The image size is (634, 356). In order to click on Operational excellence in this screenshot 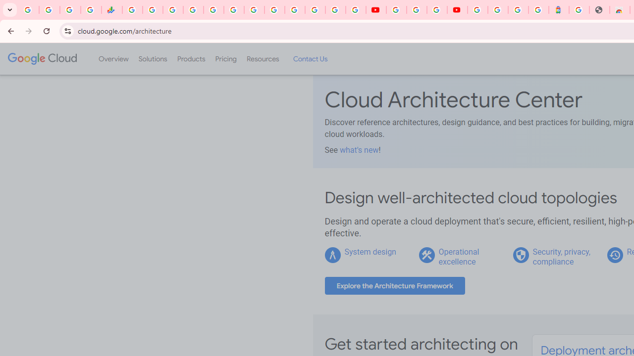, I will do `click(459, 257)`.